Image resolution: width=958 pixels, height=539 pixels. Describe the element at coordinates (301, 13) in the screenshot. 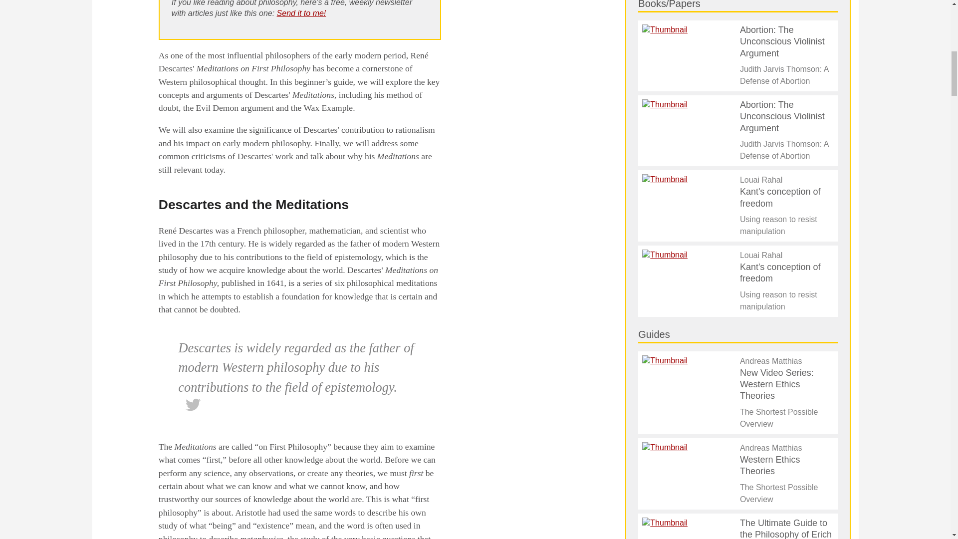

I see `Send it to me!` at that location.